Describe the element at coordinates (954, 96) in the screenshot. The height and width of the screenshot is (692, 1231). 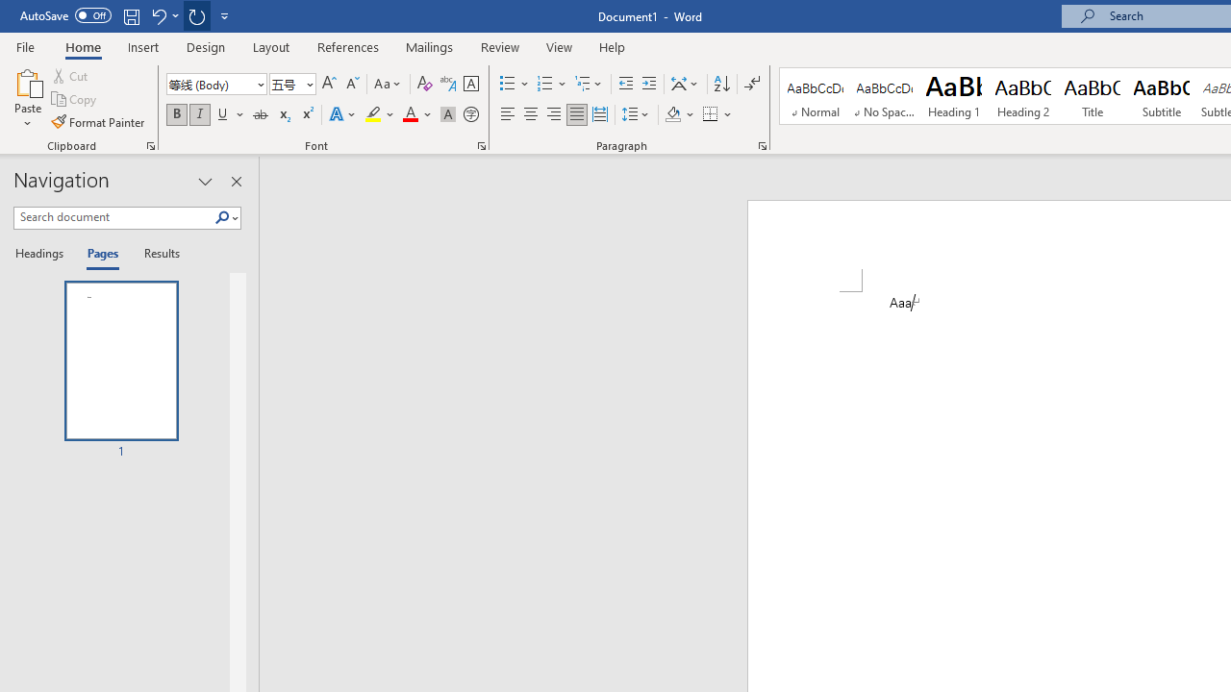
I see `Heading 1` at that location.